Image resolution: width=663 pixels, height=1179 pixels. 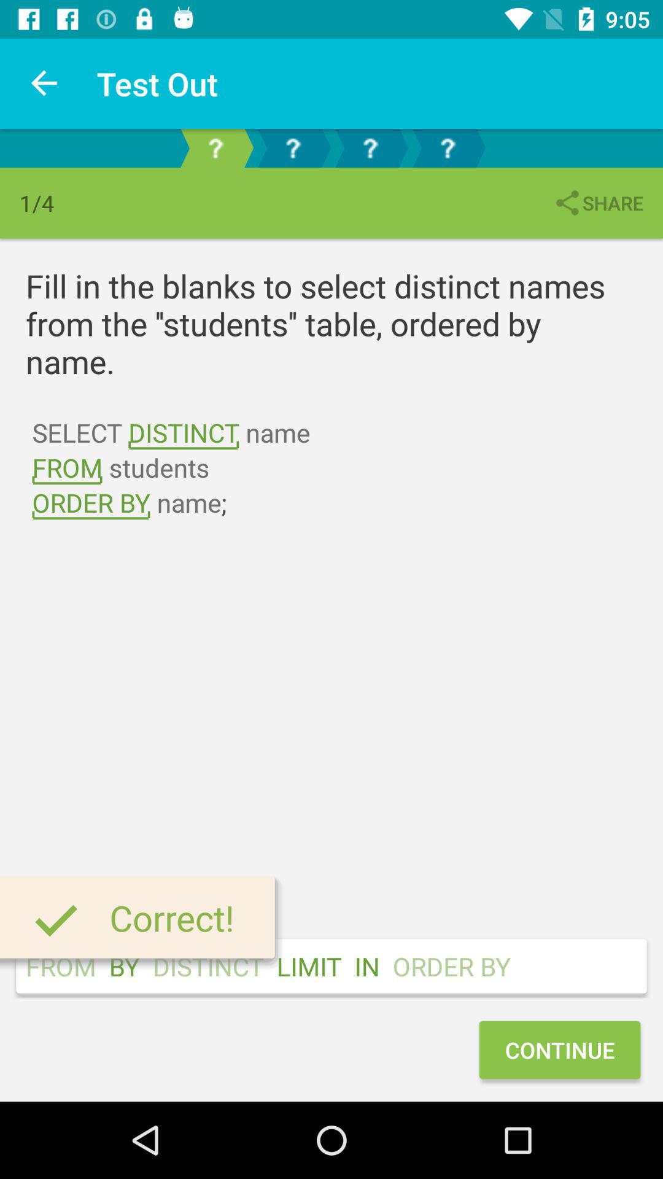 I want to click on open icon to the left of test out, so click(x=45, y=84).